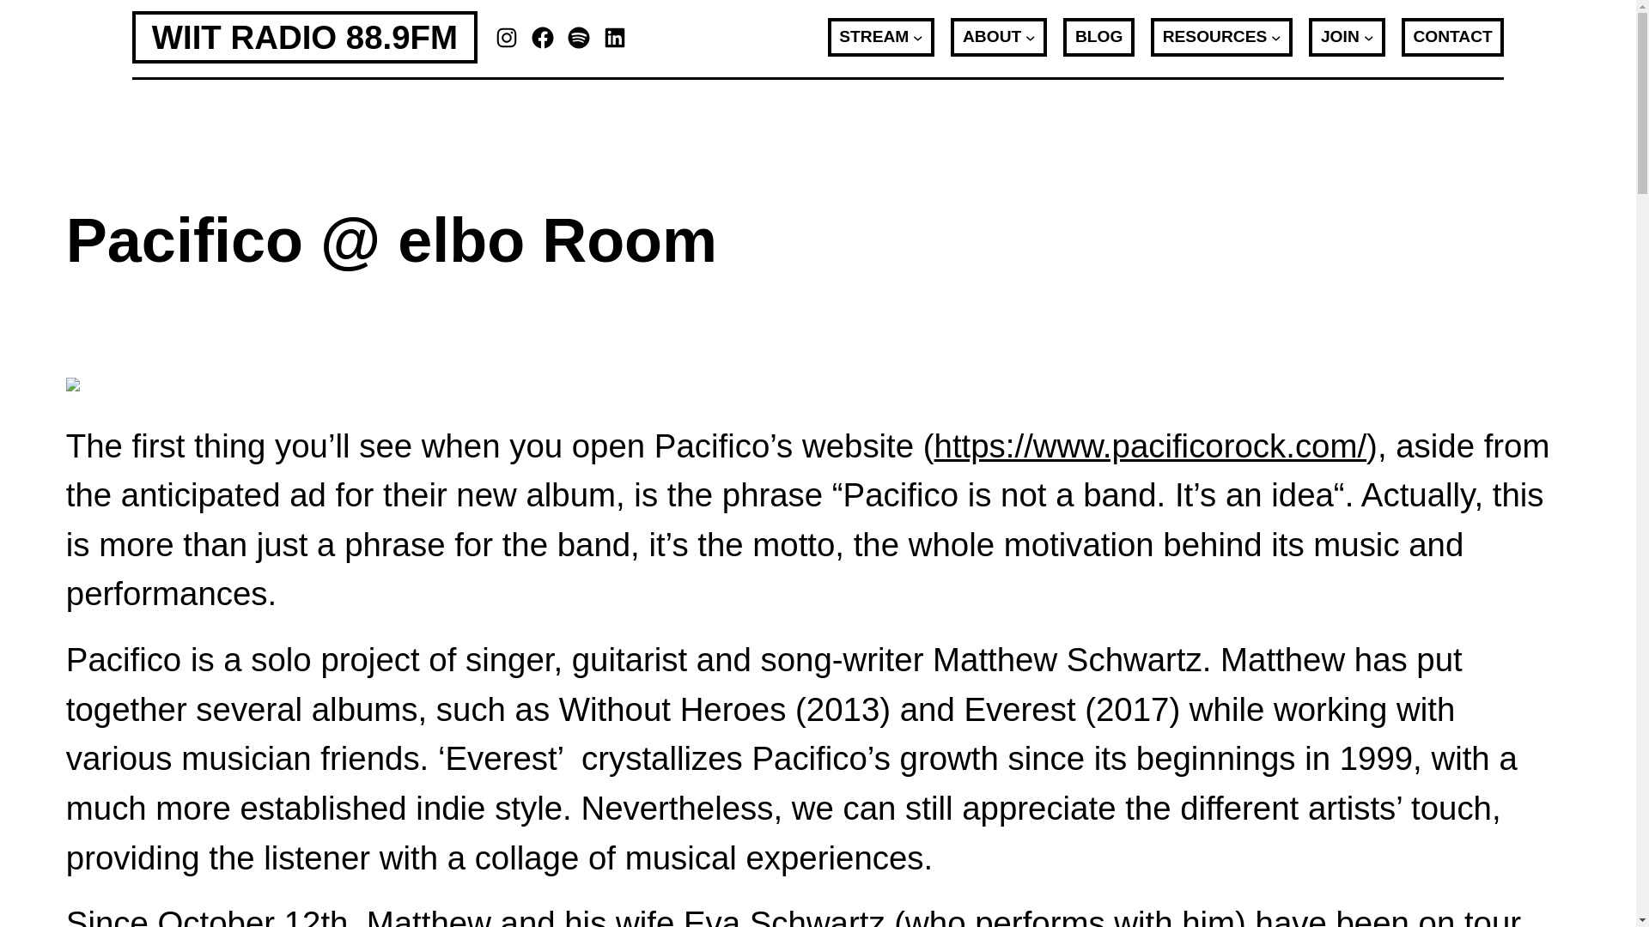 This screenshot has width=1649, height=927. I want to click on STREAM, so click(873, 38).